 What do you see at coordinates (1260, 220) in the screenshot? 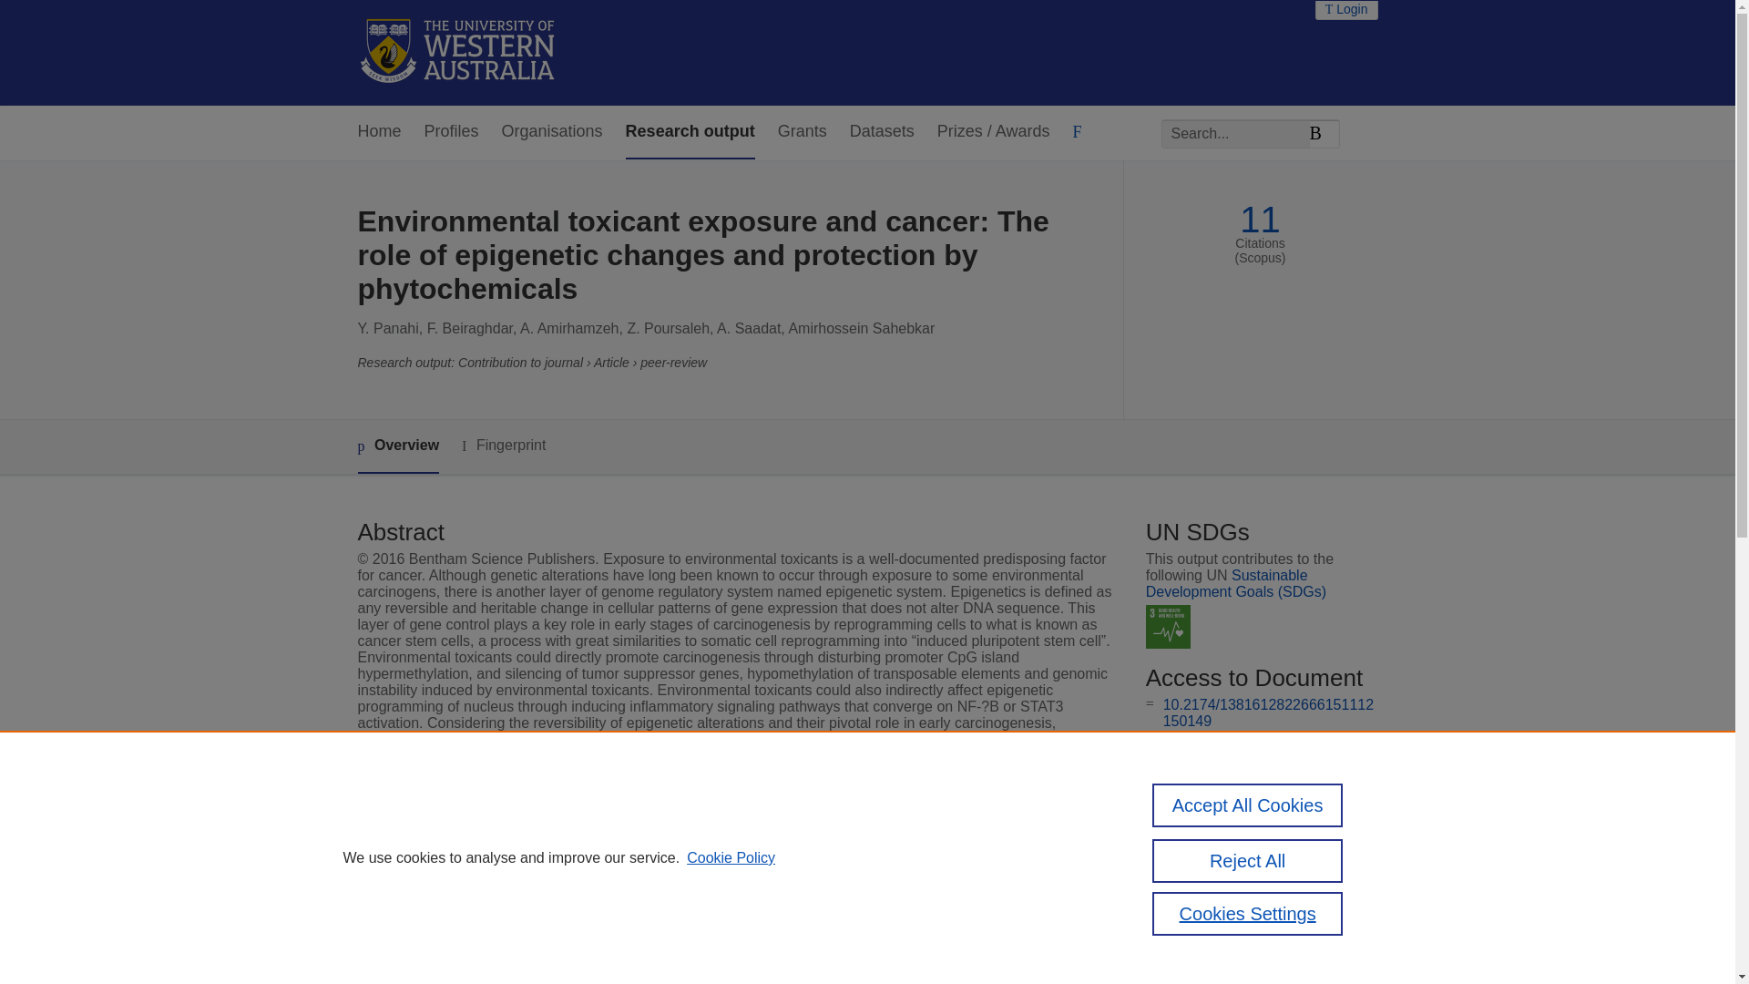
I see `11` at bounding box center [1260, 220].